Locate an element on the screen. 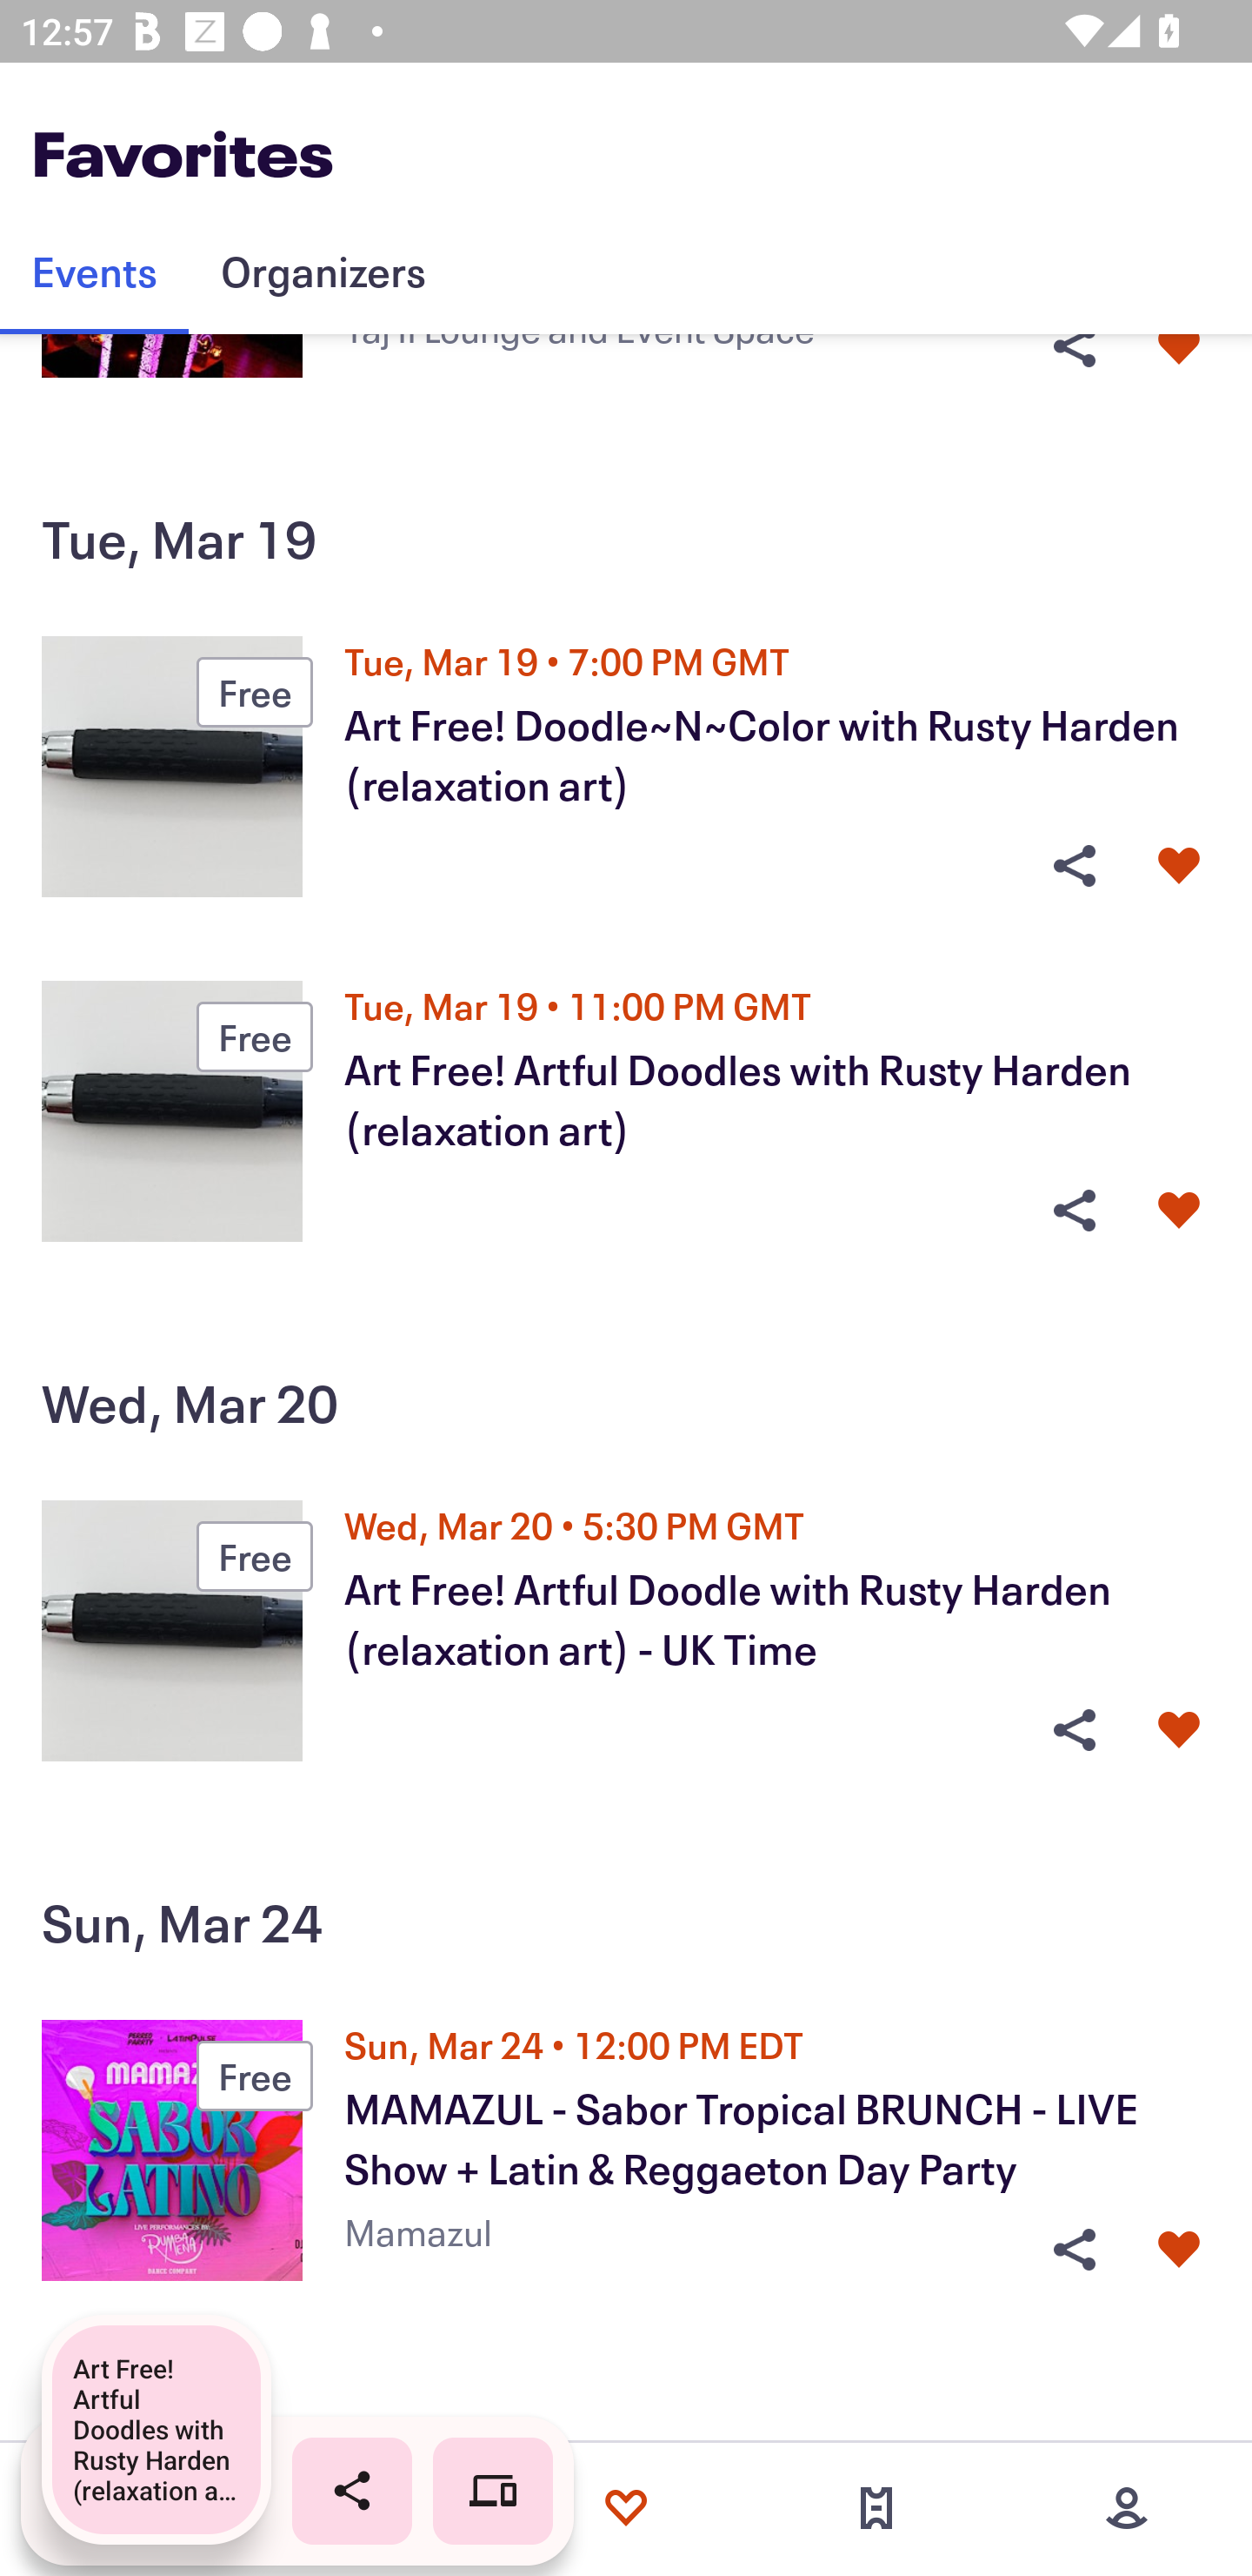  Share Event is located at coordinates (1074, 865).